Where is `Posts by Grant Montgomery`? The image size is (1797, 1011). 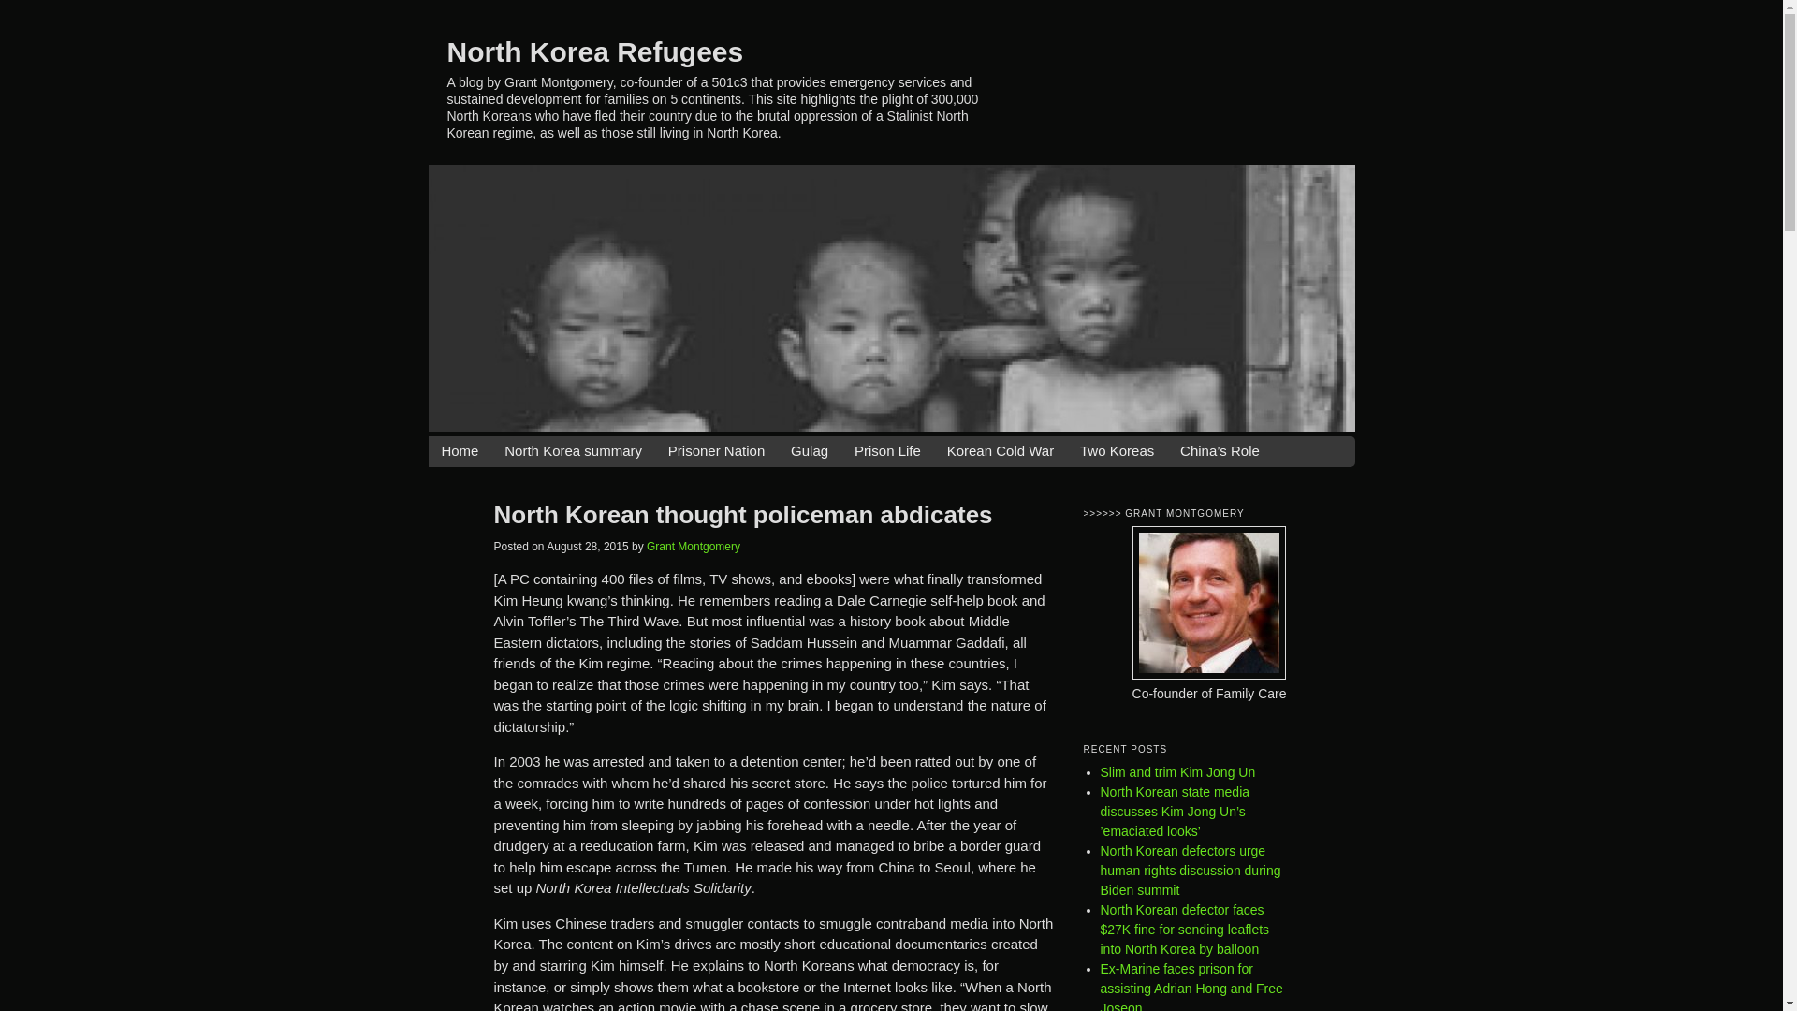
Posts by Grant Montgomery is located at coordinates (694, 546).